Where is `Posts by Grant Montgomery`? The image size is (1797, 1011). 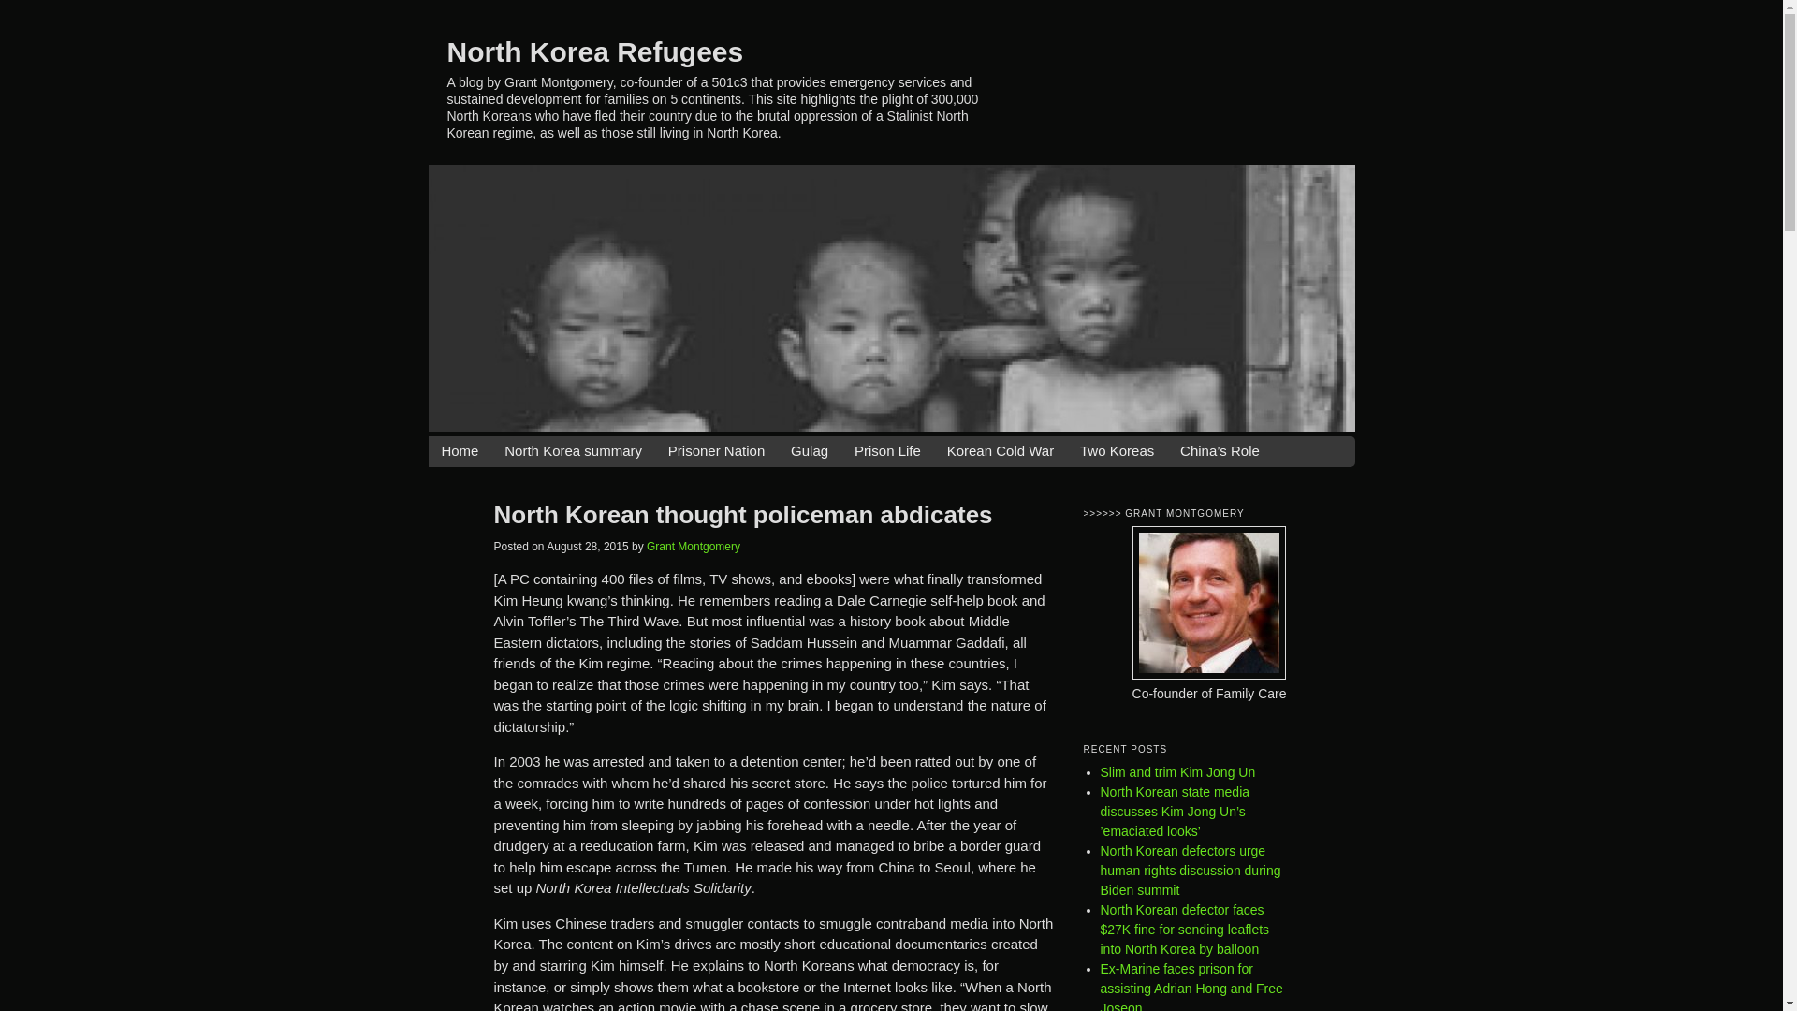
Posts by Grant Montgomery is located at coordinates (694, 546).